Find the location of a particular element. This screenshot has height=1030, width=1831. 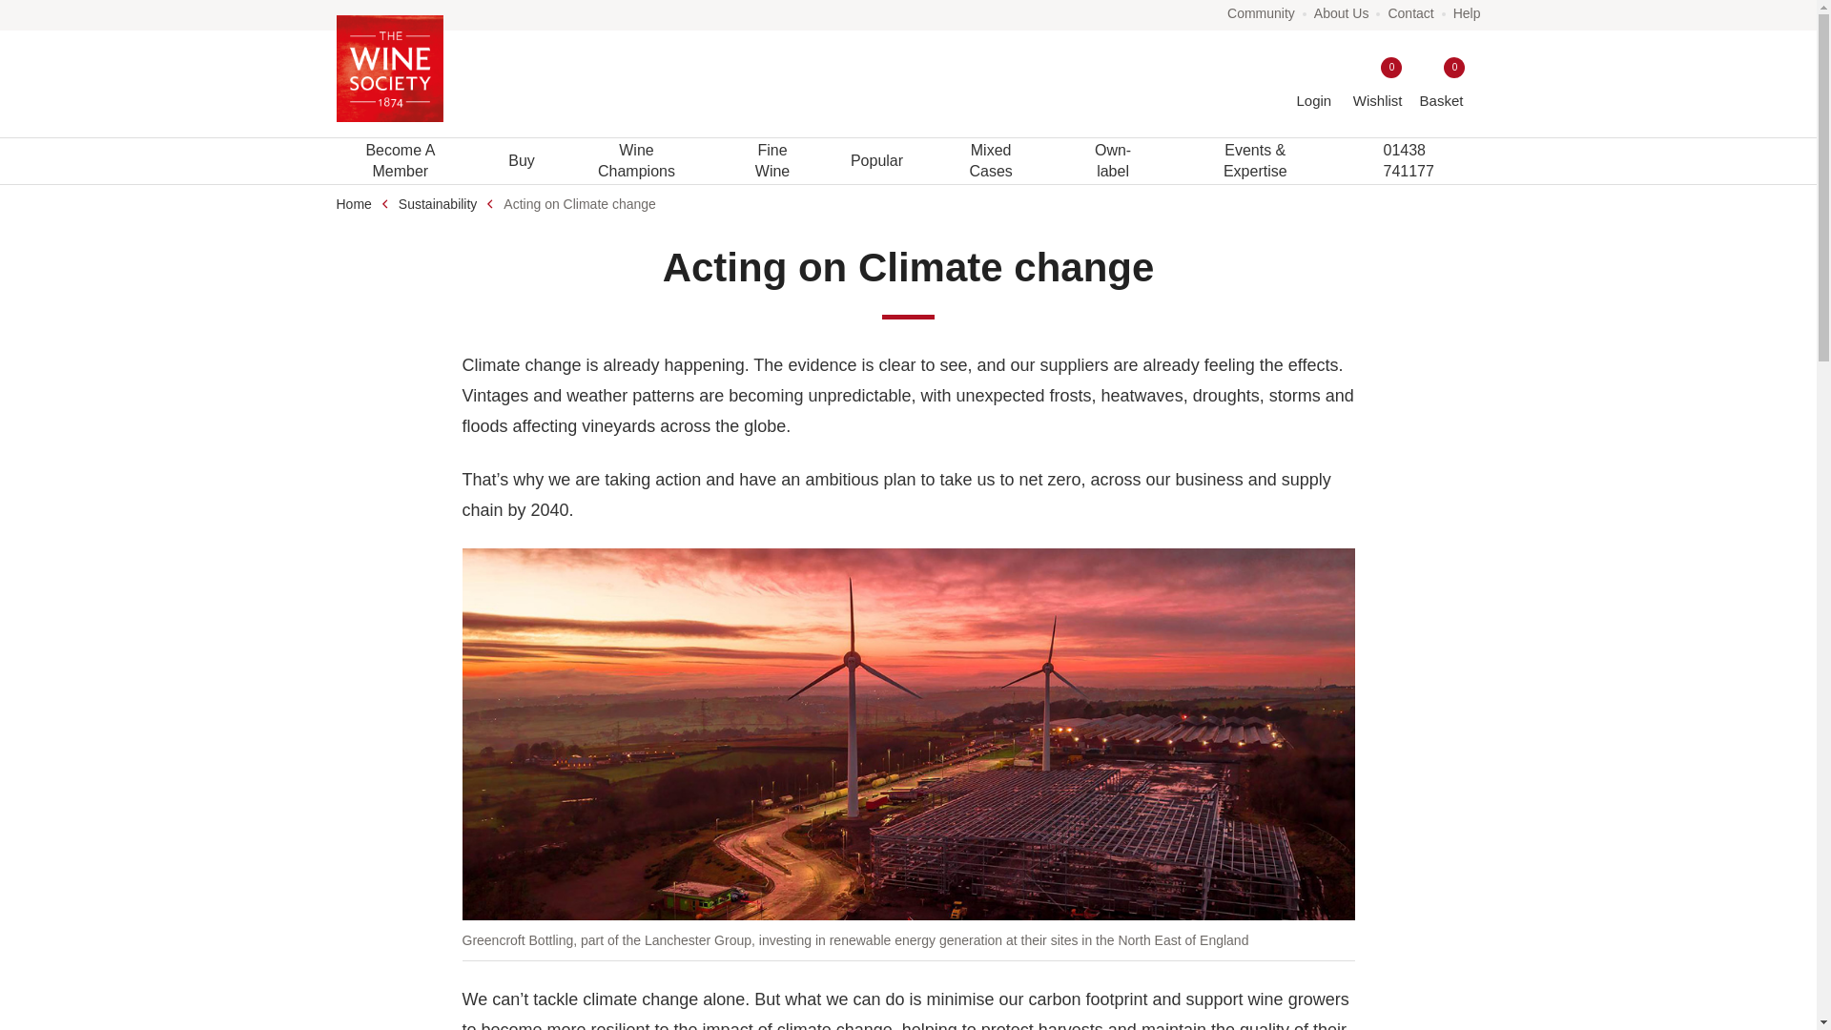

About Us is located at coordinates (1342, 13).